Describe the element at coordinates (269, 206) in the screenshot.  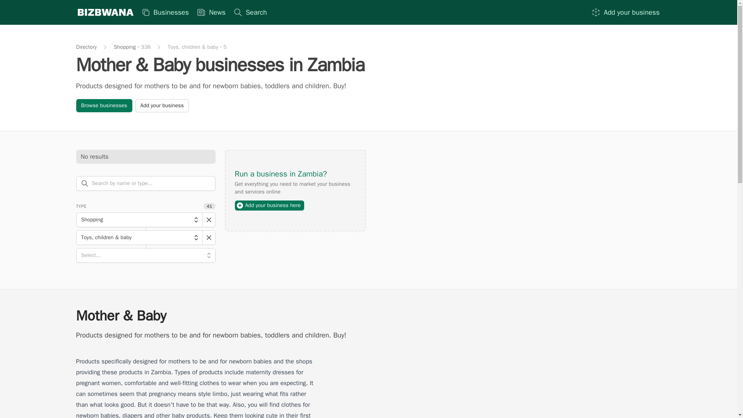
I see `Add your business here` at that location.